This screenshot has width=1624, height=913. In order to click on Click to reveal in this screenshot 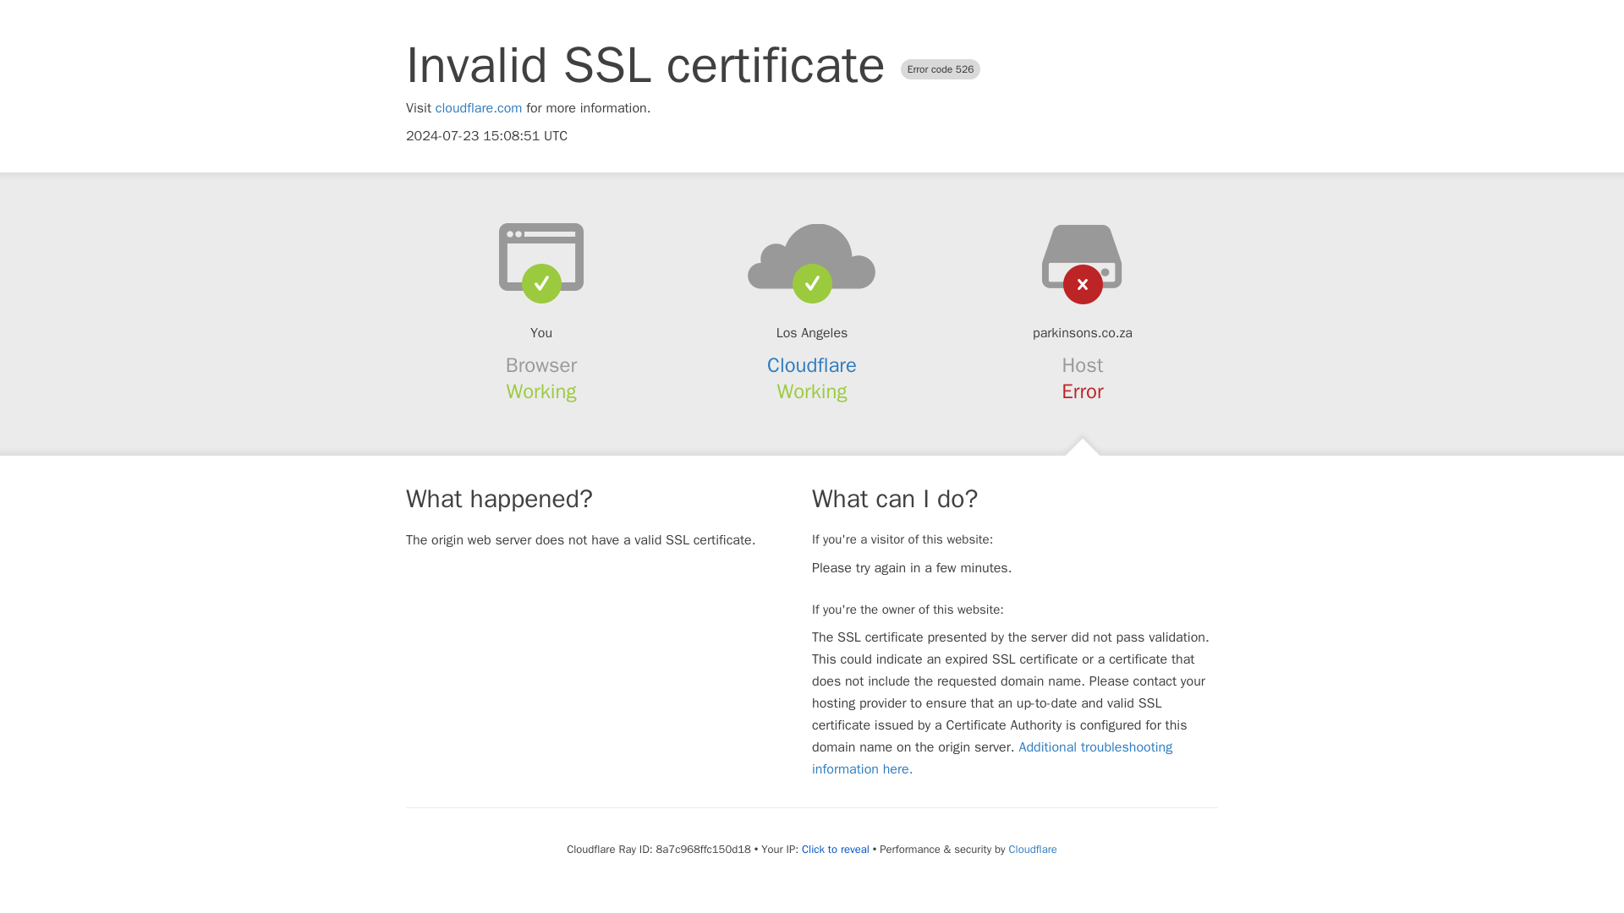, I will do `click(836, 849)`.